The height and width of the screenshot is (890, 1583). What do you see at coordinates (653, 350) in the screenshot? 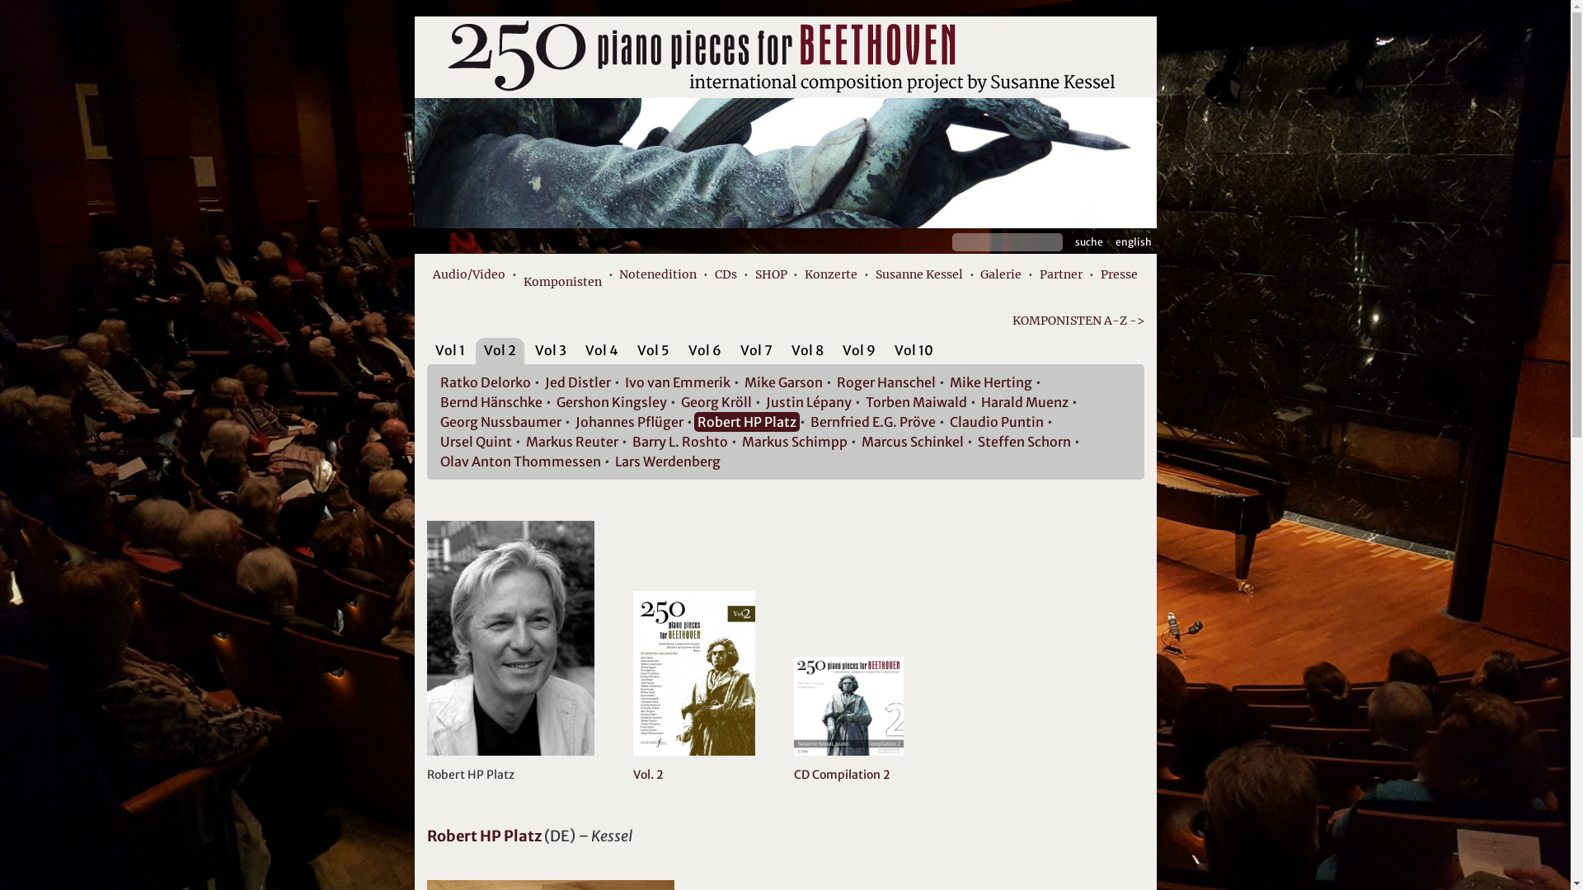
I see `Vol 5` at bounding box center [653, 350].